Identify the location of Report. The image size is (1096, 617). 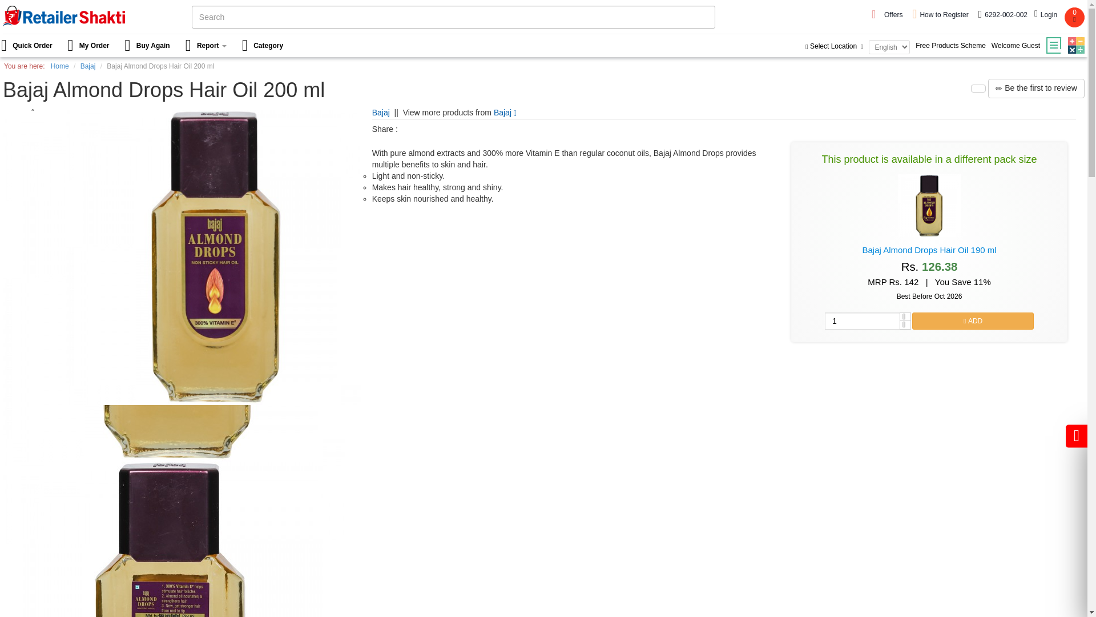
(207, 46).